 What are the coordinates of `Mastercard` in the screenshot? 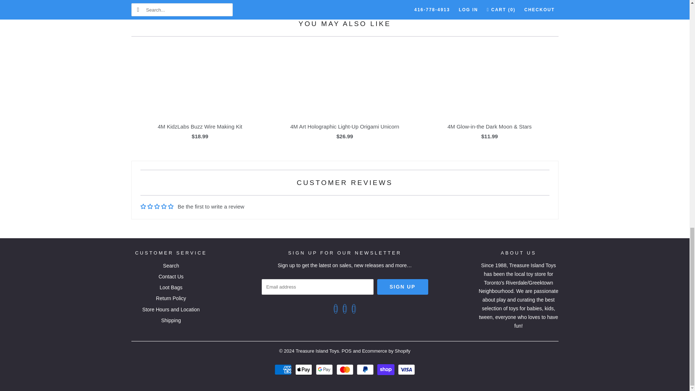 It's located at (345, 369).